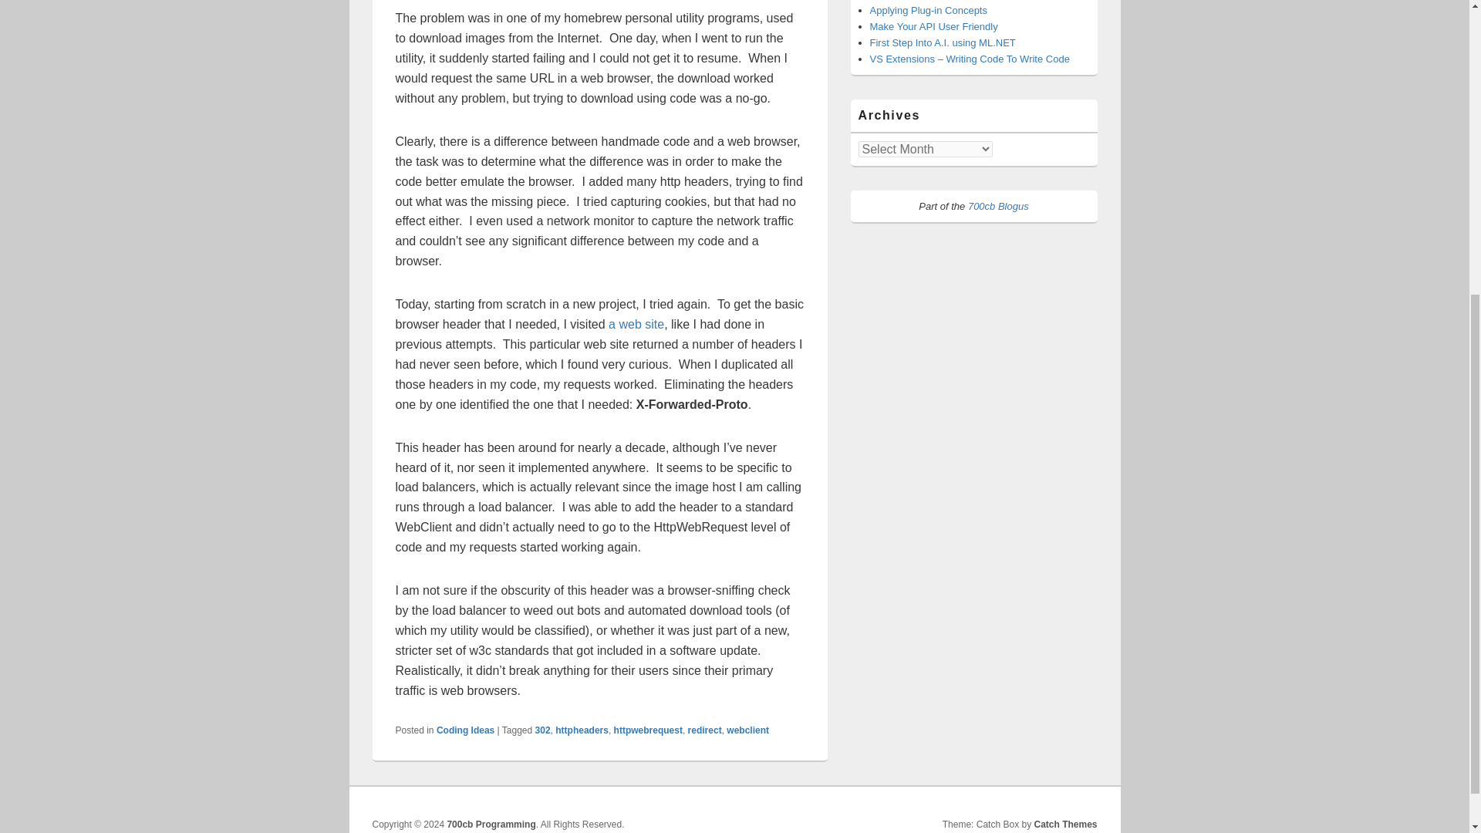  What do you see at coordinates (466, 730) in the screenshot?
I see `Coding Ideas` at bounding box center [466, 730].